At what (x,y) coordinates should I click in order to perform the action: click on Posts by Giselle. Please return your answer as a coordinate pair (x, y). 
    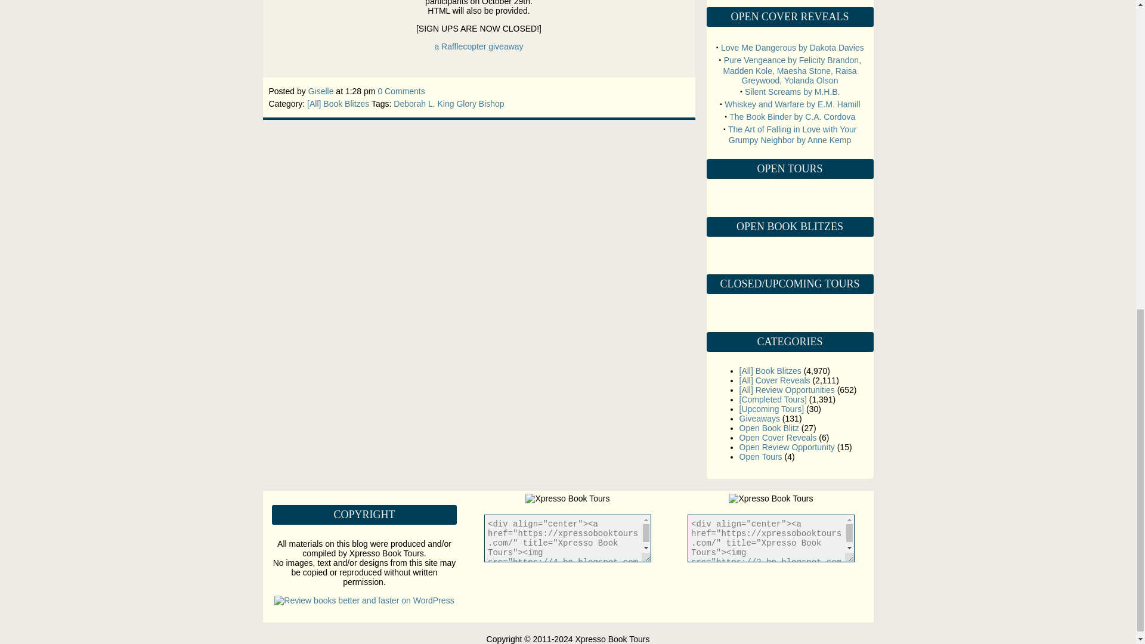
    Looking at the image, I should click on (321, 91).